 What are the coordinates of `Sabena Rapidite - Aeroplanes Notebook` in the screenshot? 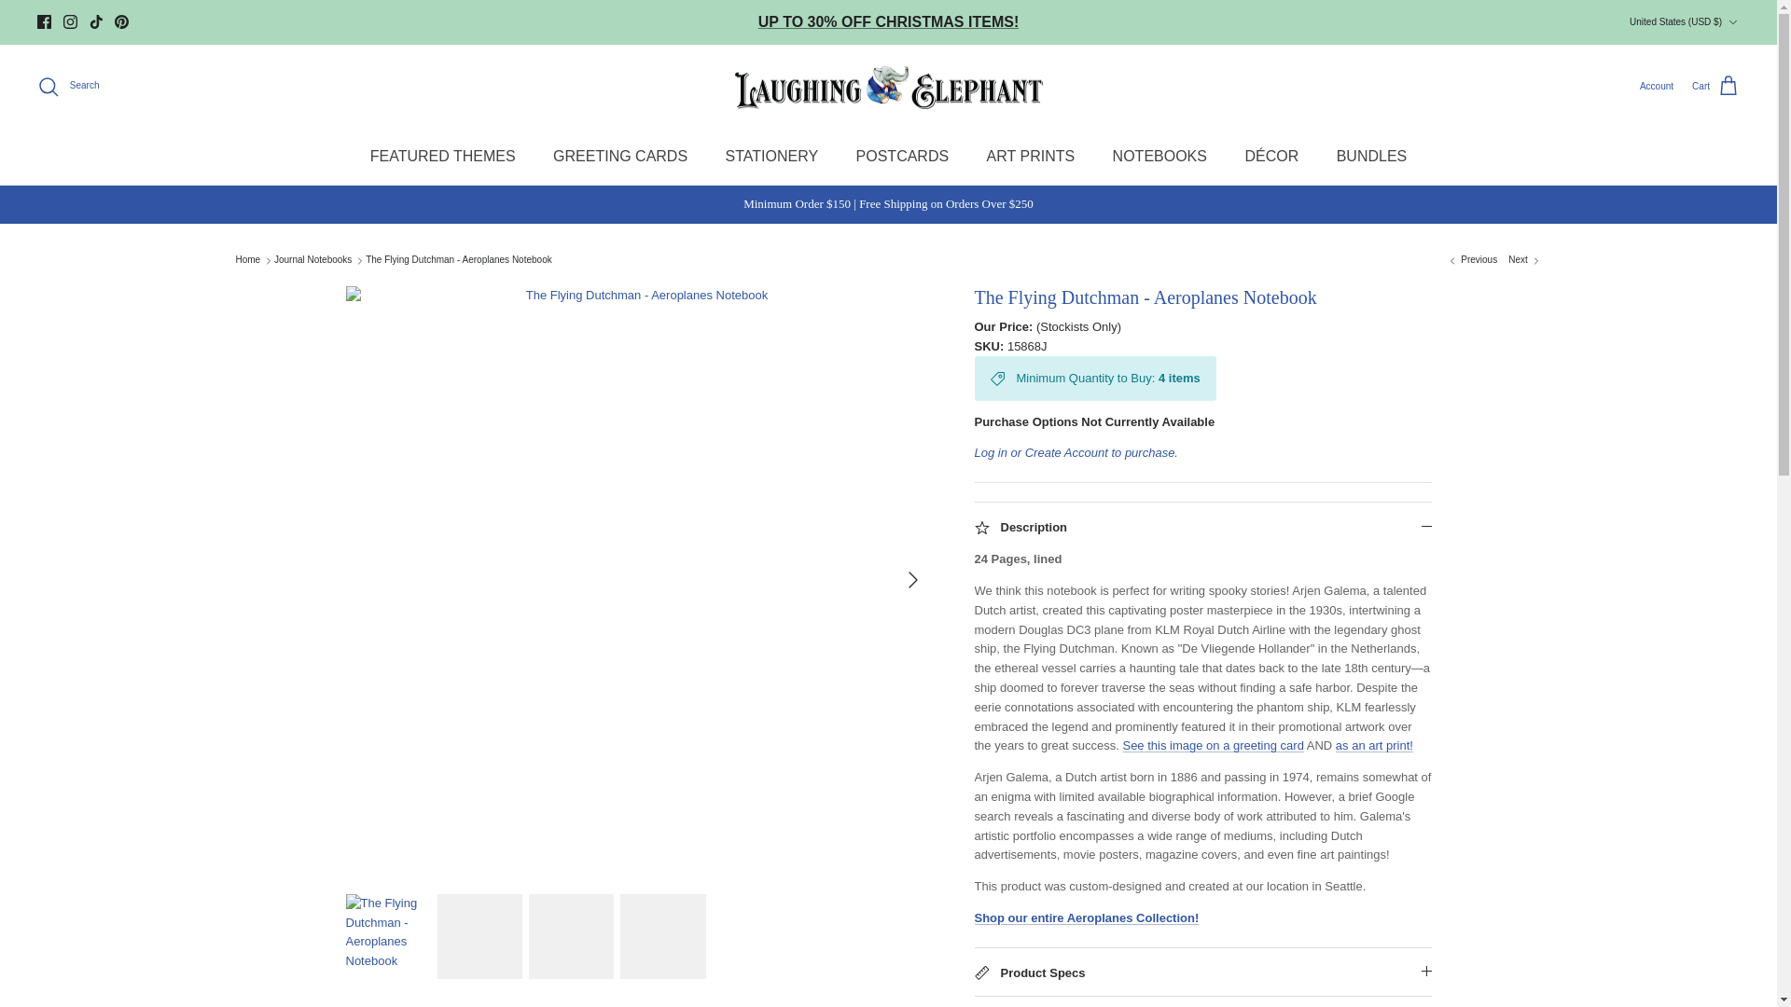 It's located at (1472, 260).